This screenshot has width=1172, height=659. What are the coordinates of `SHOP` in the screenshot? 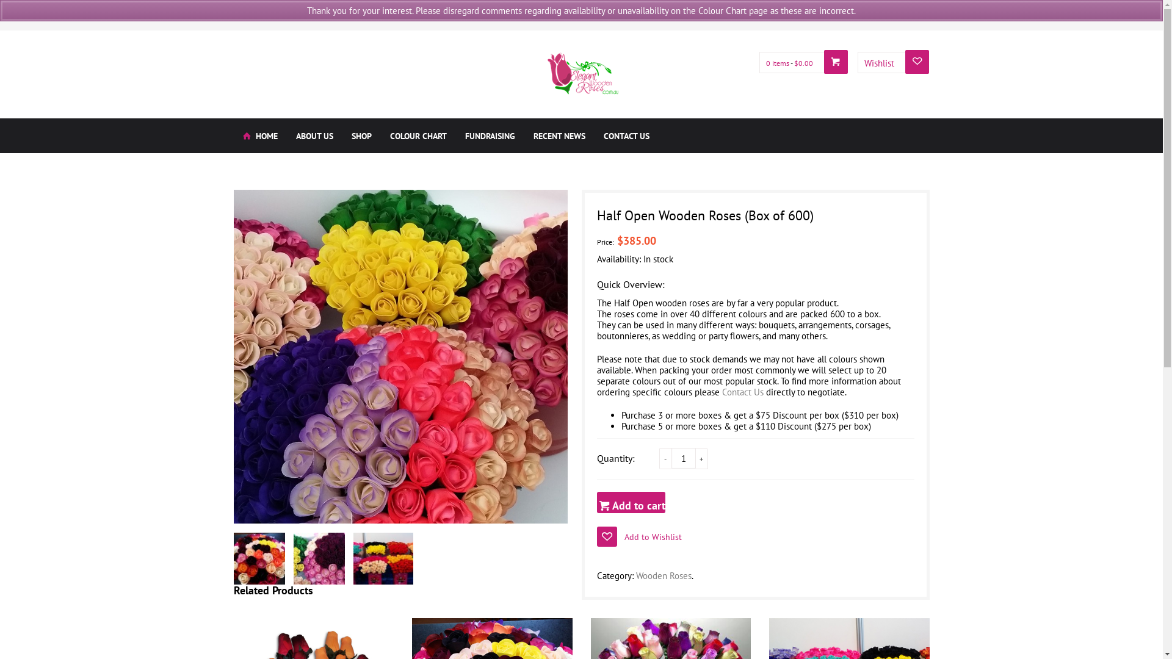 It's located at (361, 135).